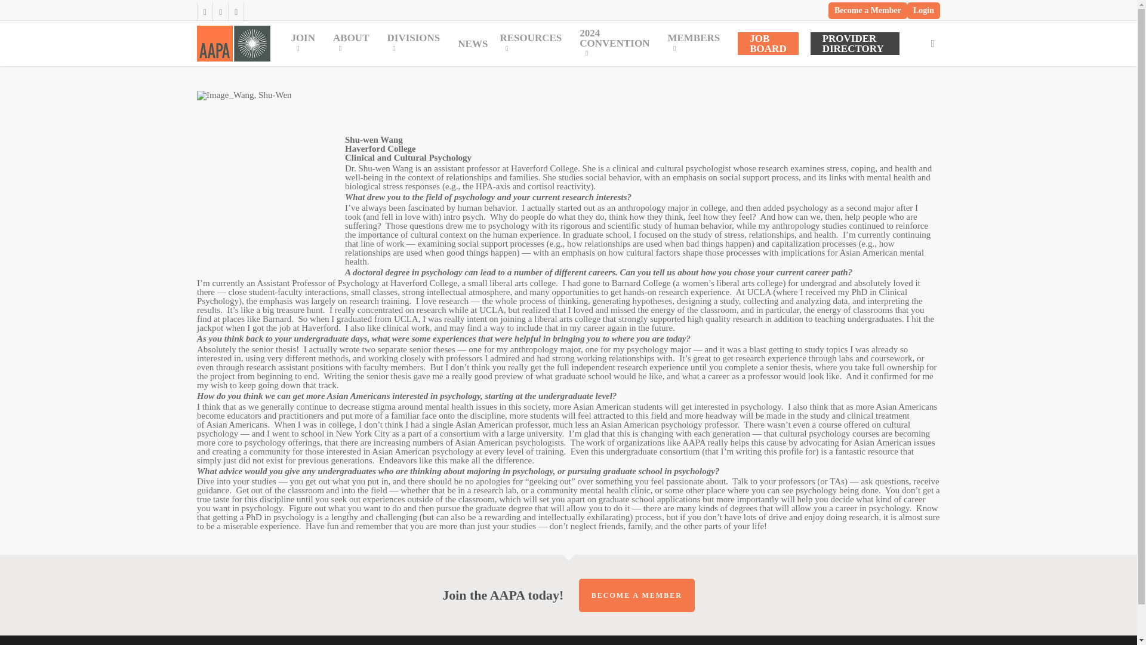 The width and height of the screenshot is (1146, 645). I want to click on ABOUT, so click(353, 43).